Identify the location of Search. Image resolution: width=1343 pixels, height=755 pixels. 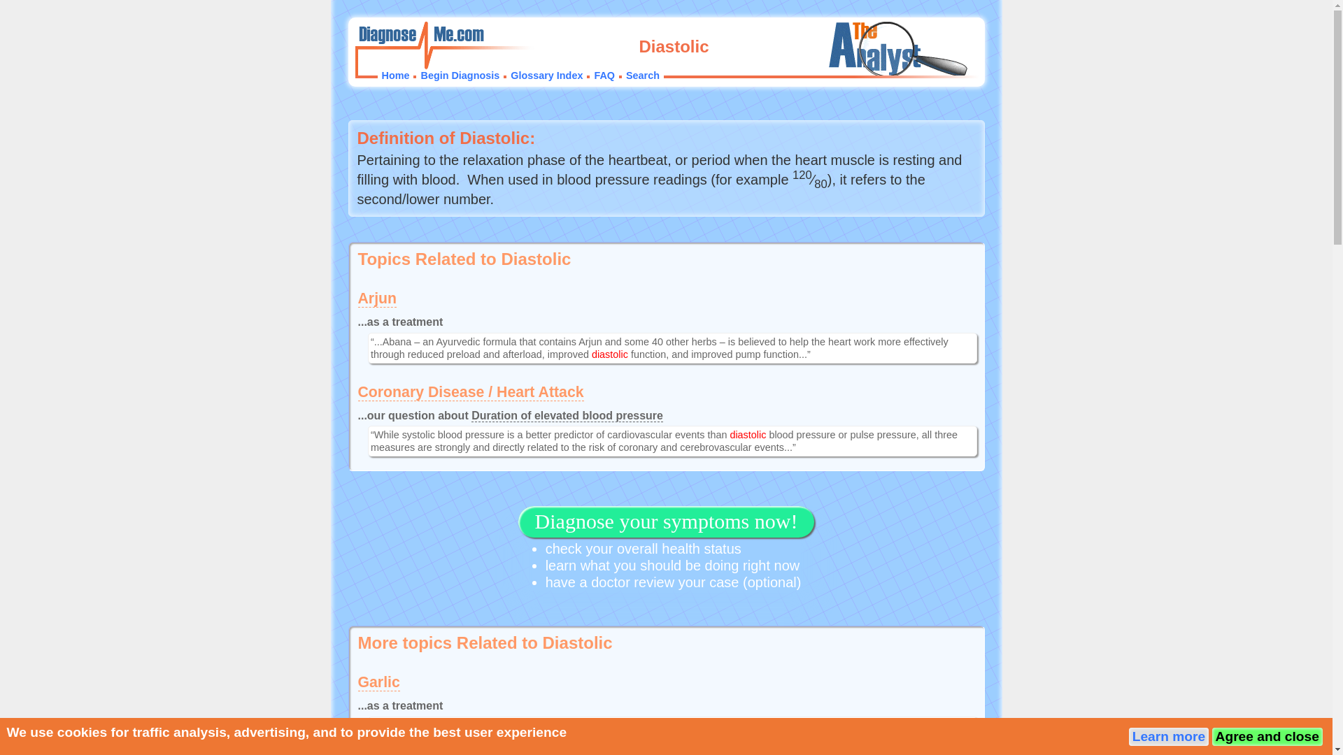
(642, 75).